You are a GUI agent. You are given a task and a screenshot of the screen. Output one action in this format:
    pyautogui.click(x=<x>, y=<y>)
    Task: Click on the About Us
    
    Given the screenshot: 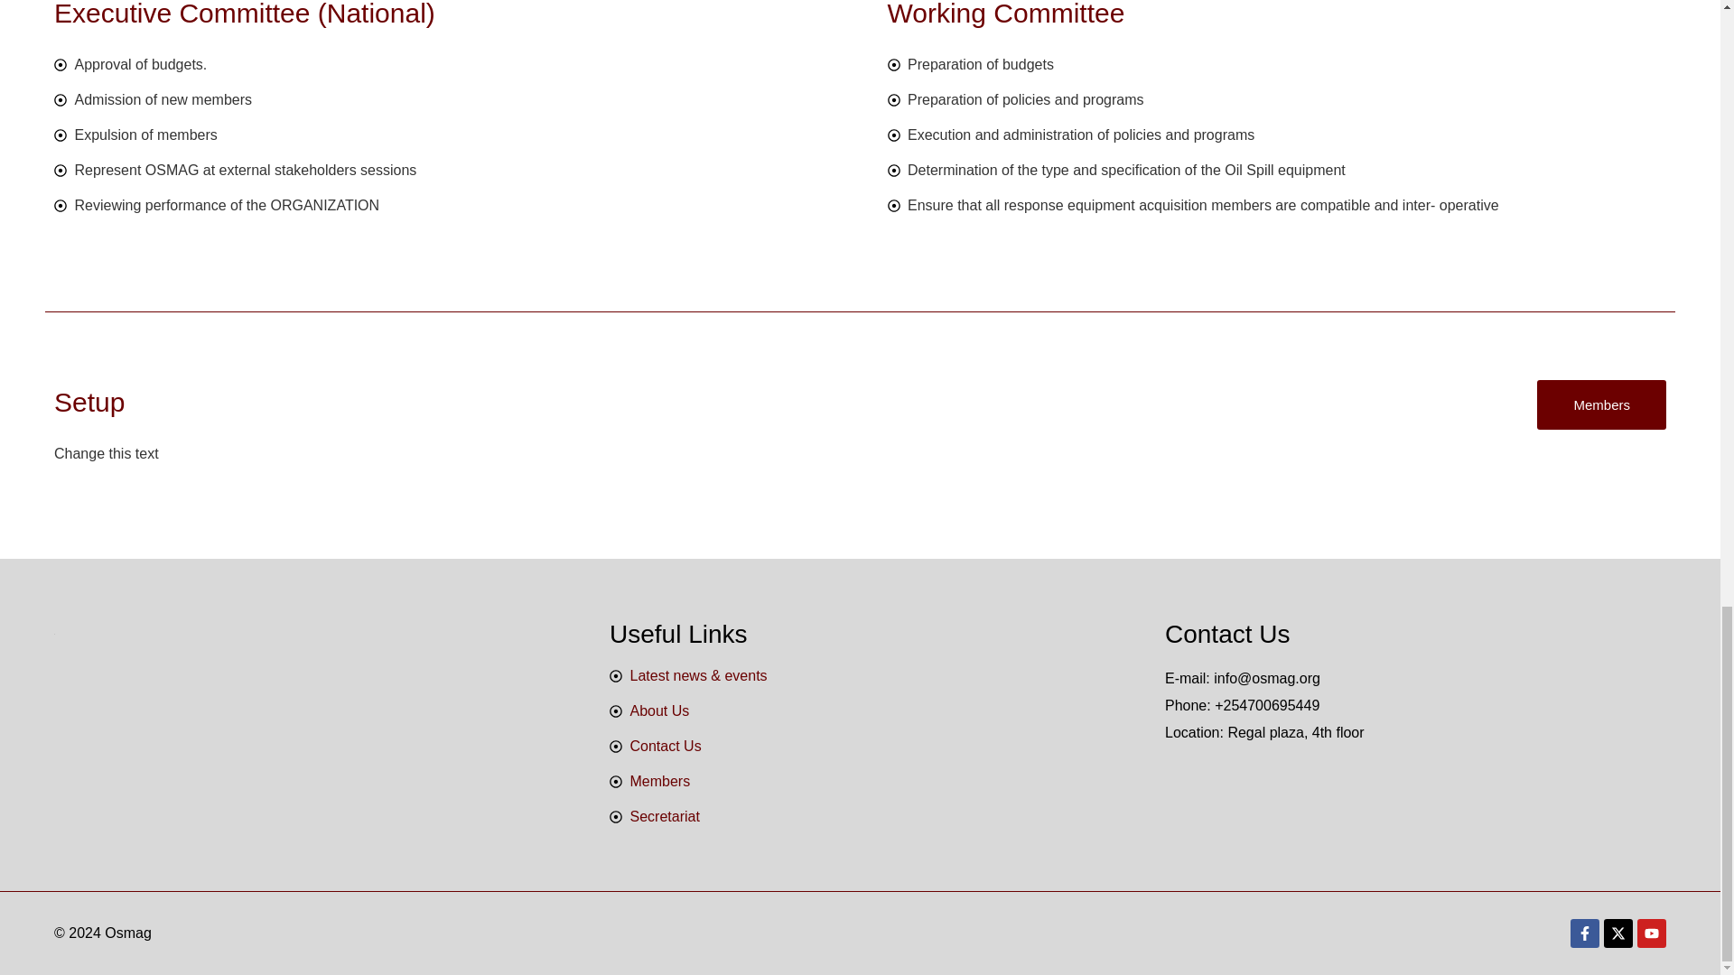 What is the action you would take?
    pyautogui.click(x=860, y=711)
    